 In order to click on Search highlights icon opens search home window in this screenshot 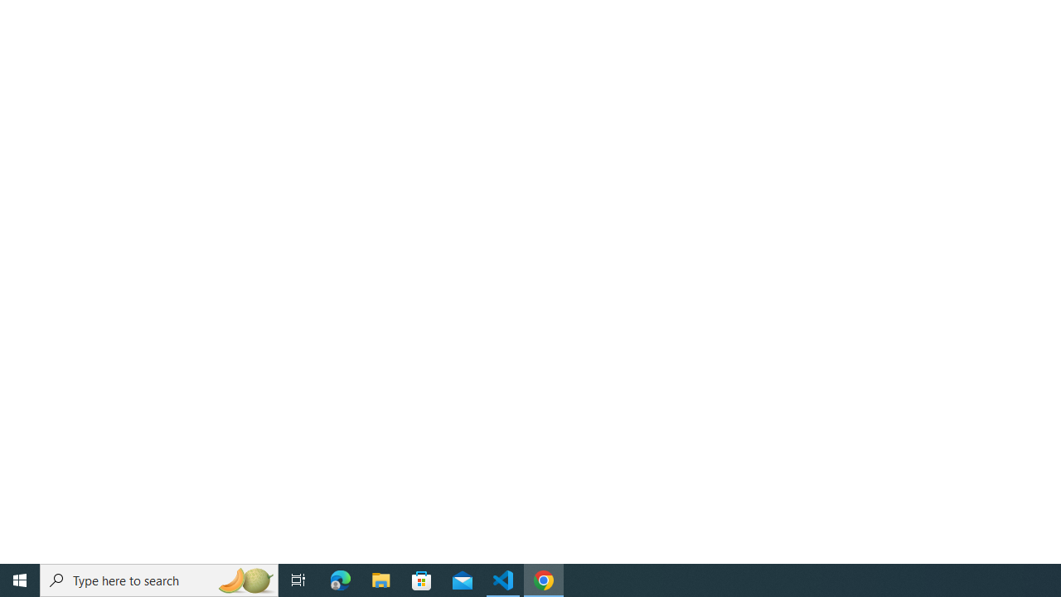, I will do `click(245, 580)`.